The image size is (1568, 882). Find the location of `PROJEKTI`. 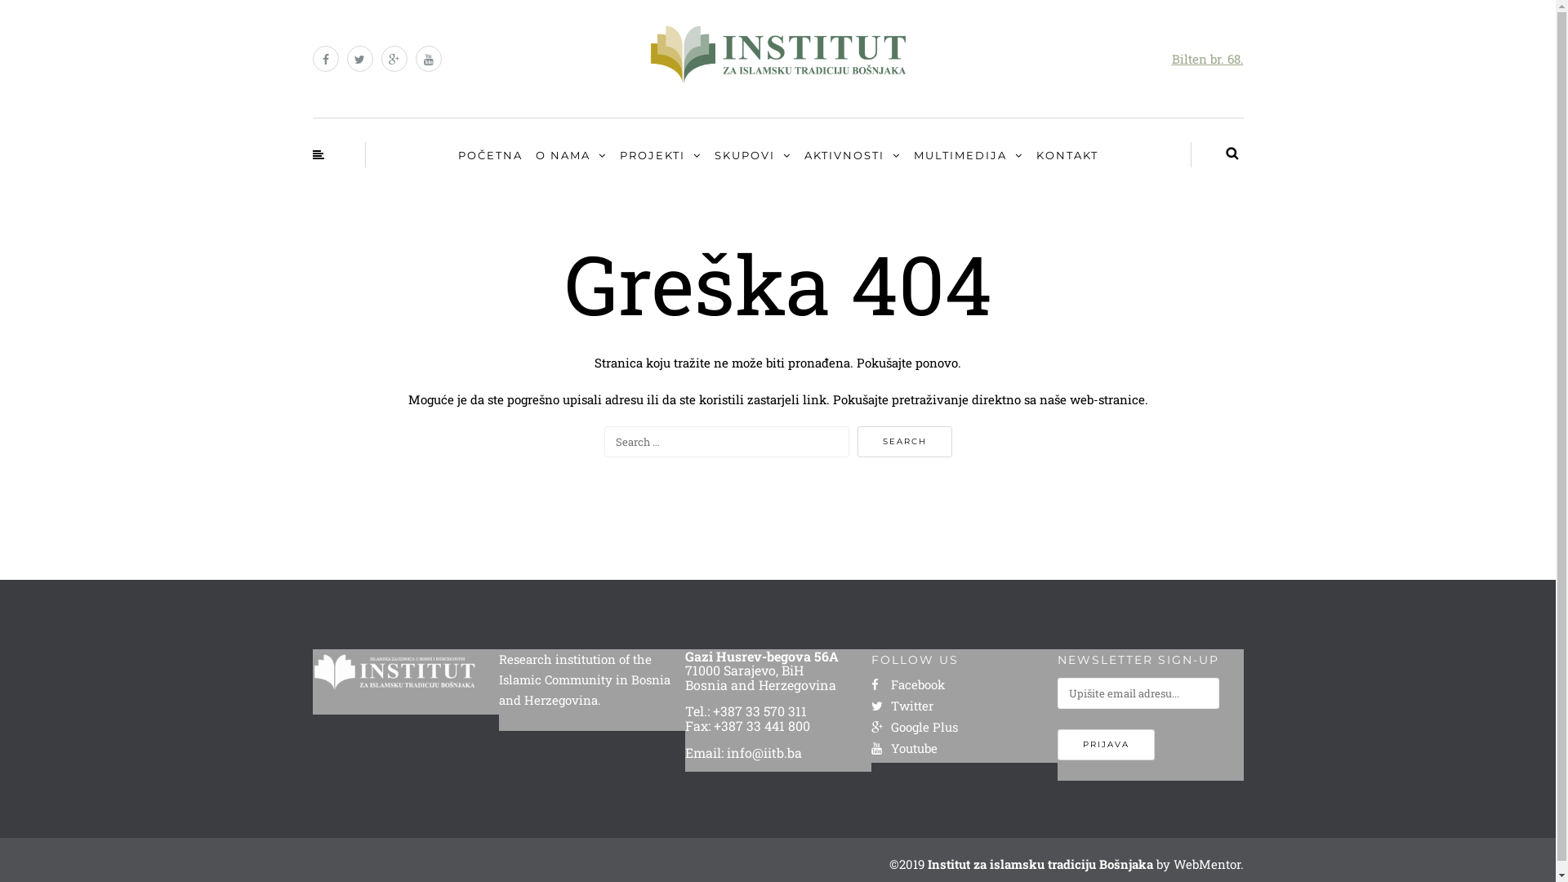

PROJEKTI is located at coordinates (661, 156).